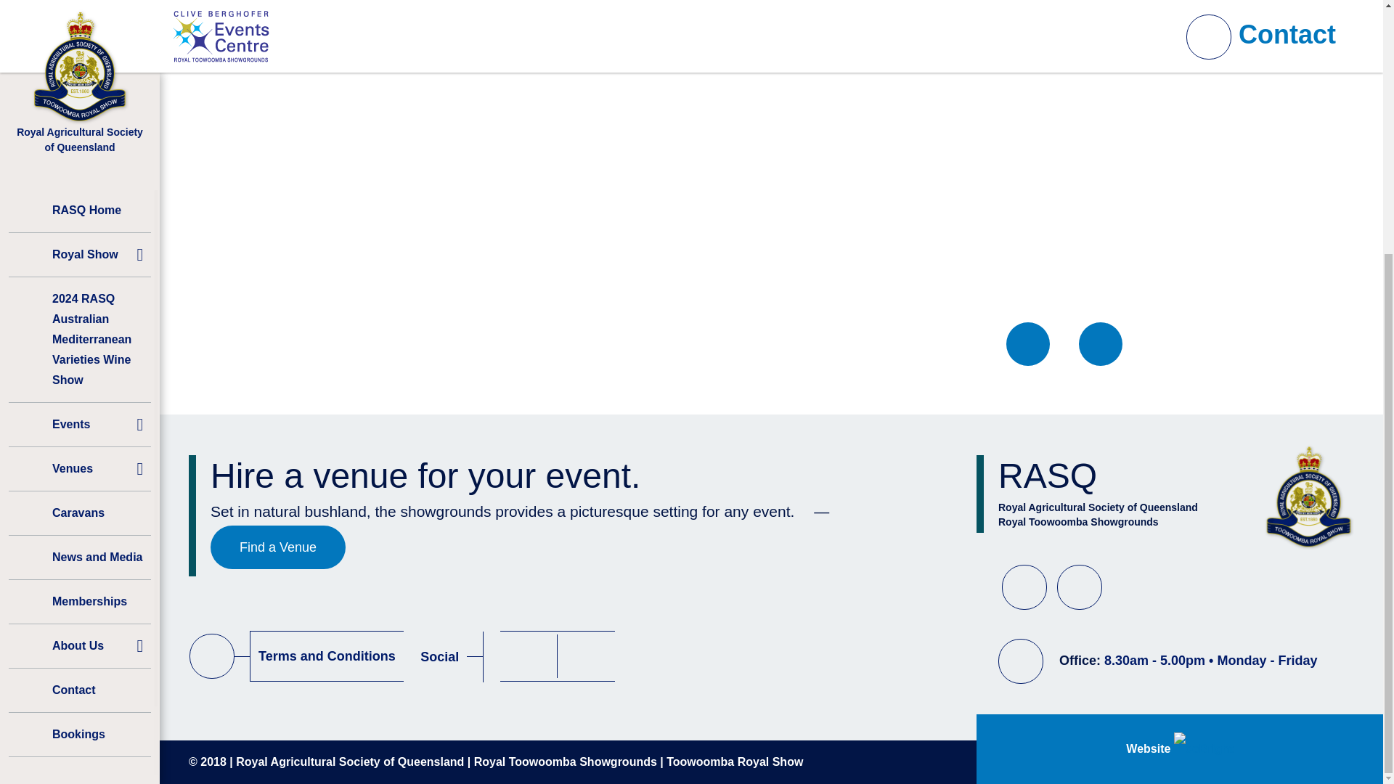 This screenshot has width=1394, height=784. I want to click on Bookings, so click(79, 367).